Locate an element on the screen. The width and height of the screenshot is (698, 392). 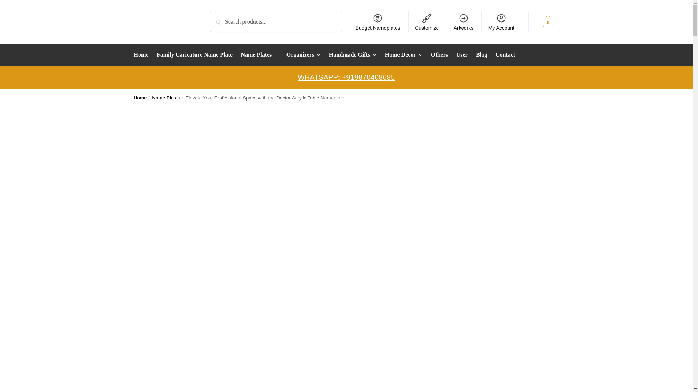
Artworks is located at coordinates (463, 22).